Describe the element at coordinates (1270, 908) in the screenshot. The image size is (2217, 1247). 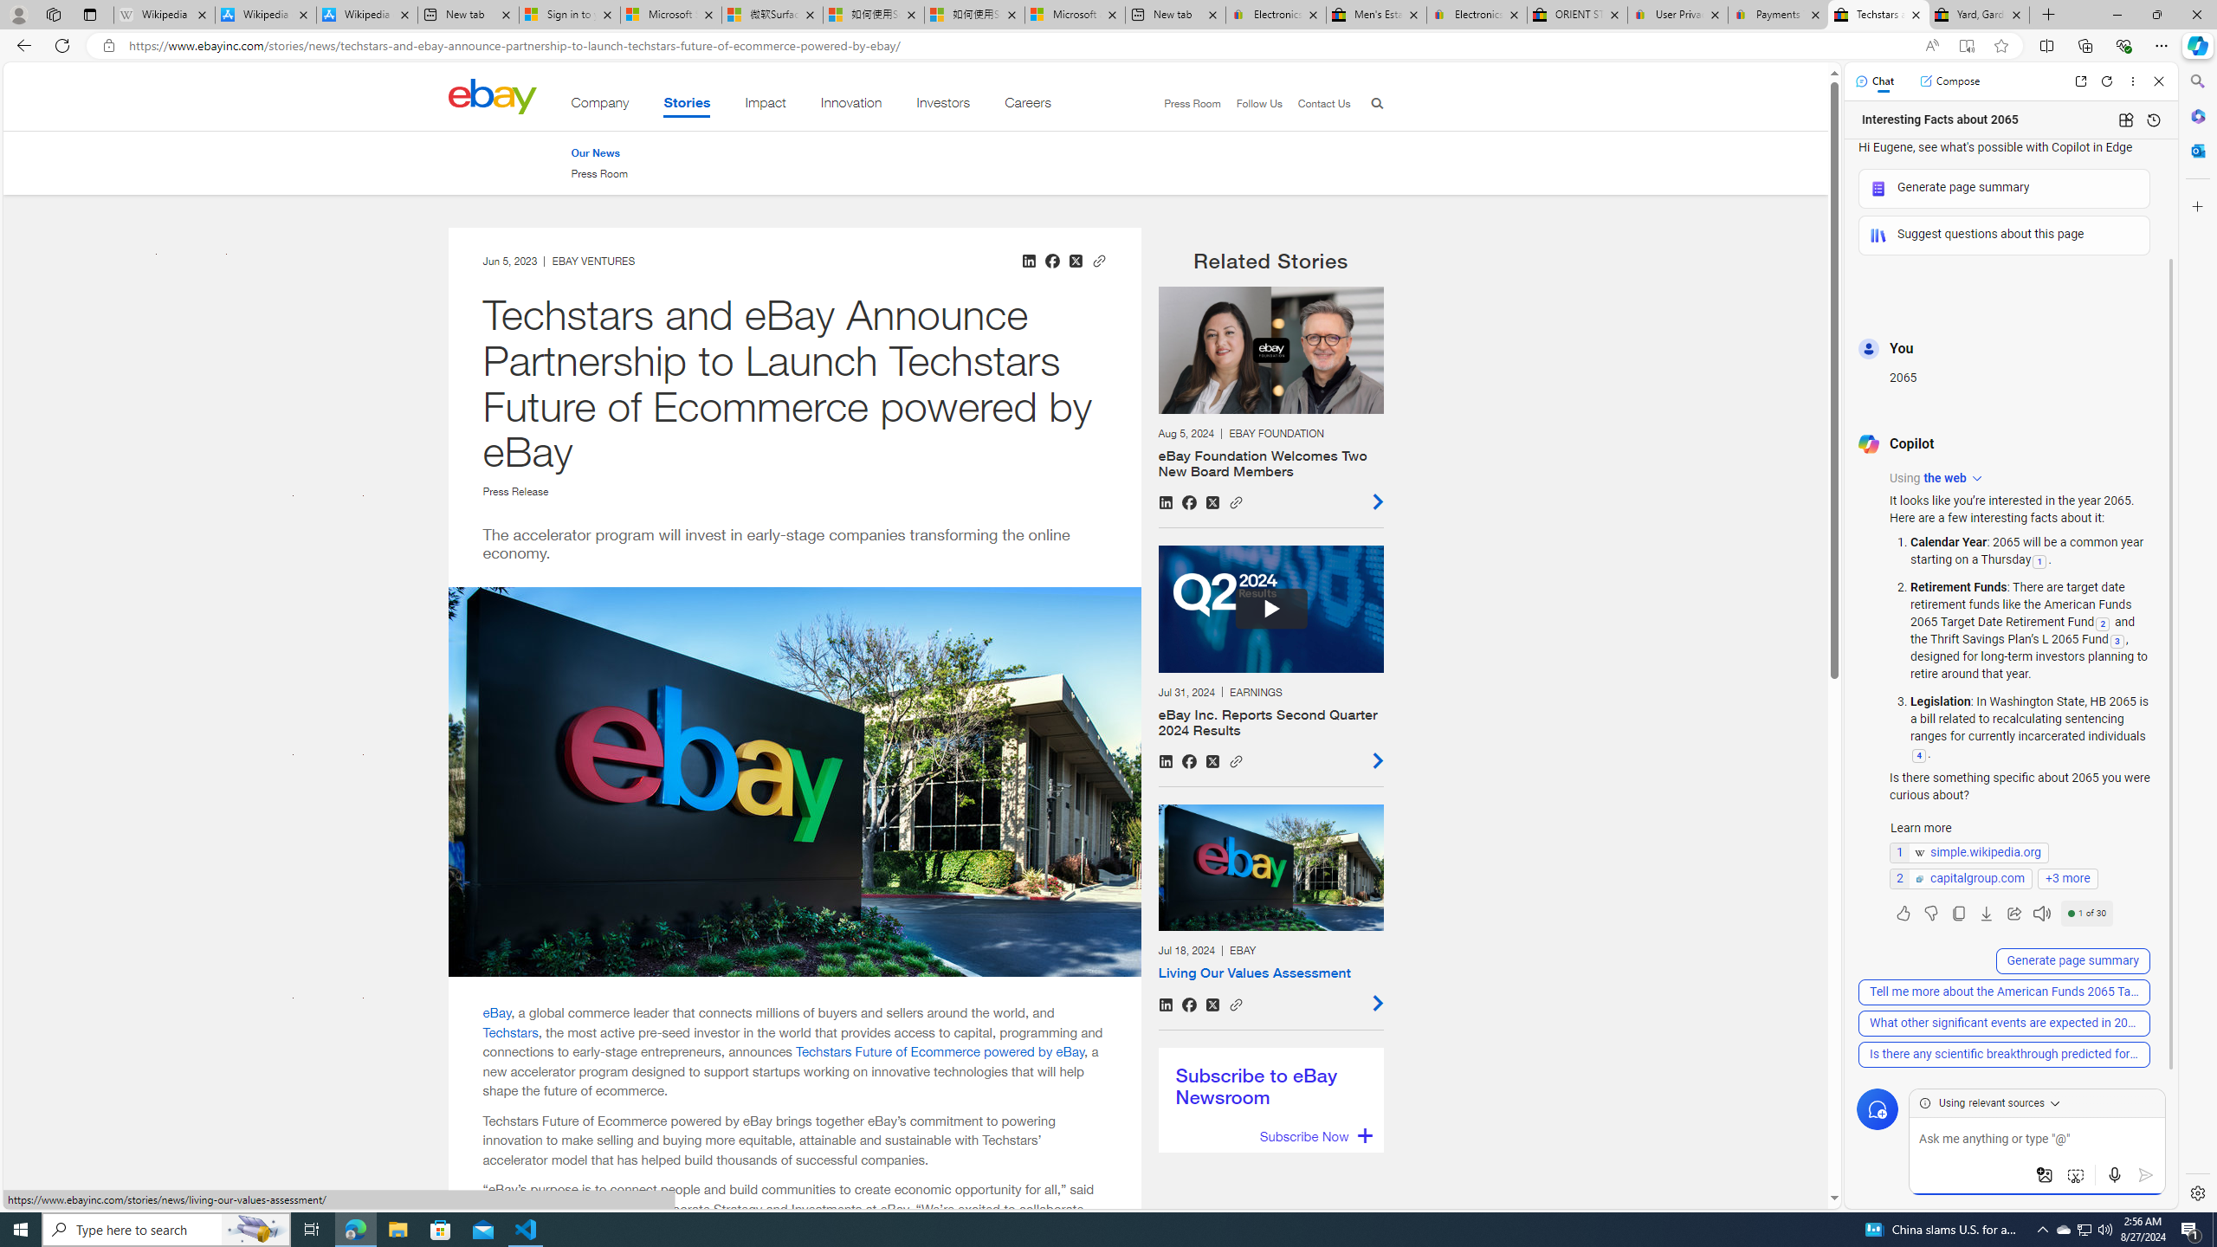
I see `Article: Living Our Values Assessment` at that location.